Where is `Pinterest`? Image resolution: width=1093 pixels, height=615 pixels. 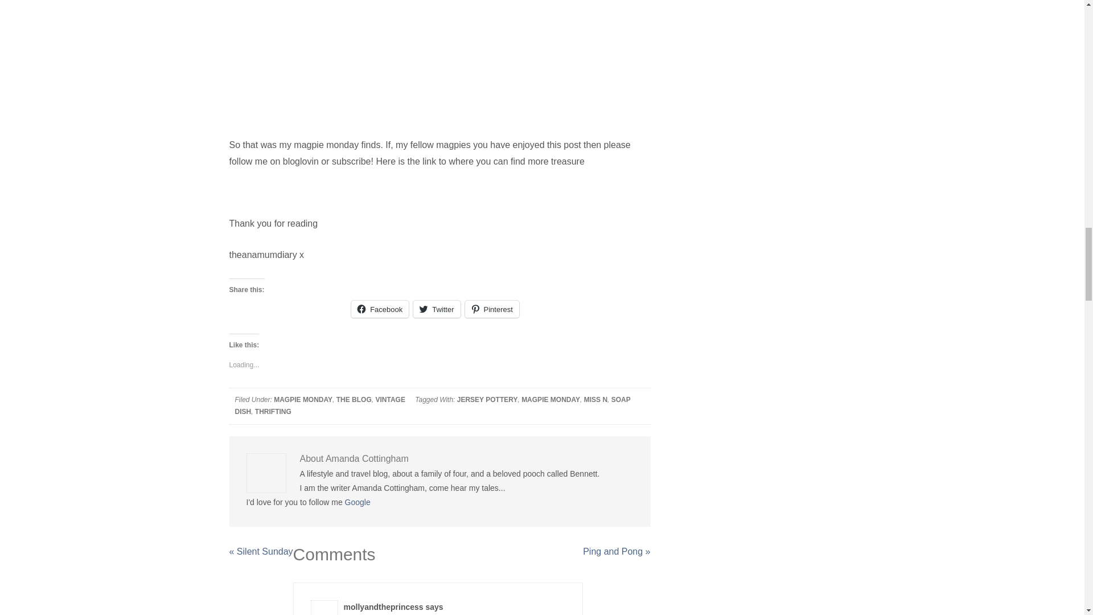
Pinterest is located at coordinates (492, 309).